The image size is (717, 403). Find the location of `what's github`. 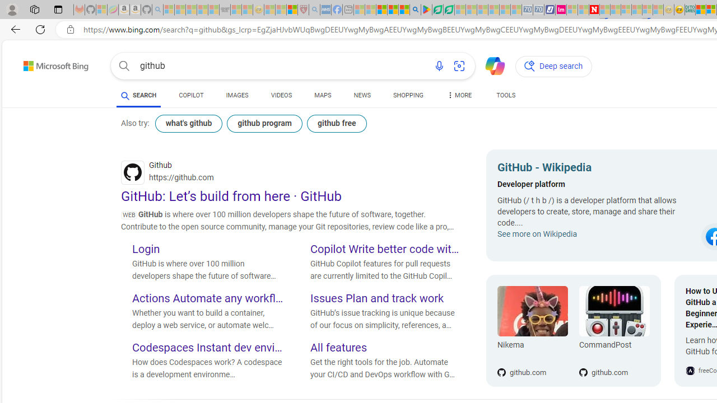

what's github is located at coordinates (188, 123).